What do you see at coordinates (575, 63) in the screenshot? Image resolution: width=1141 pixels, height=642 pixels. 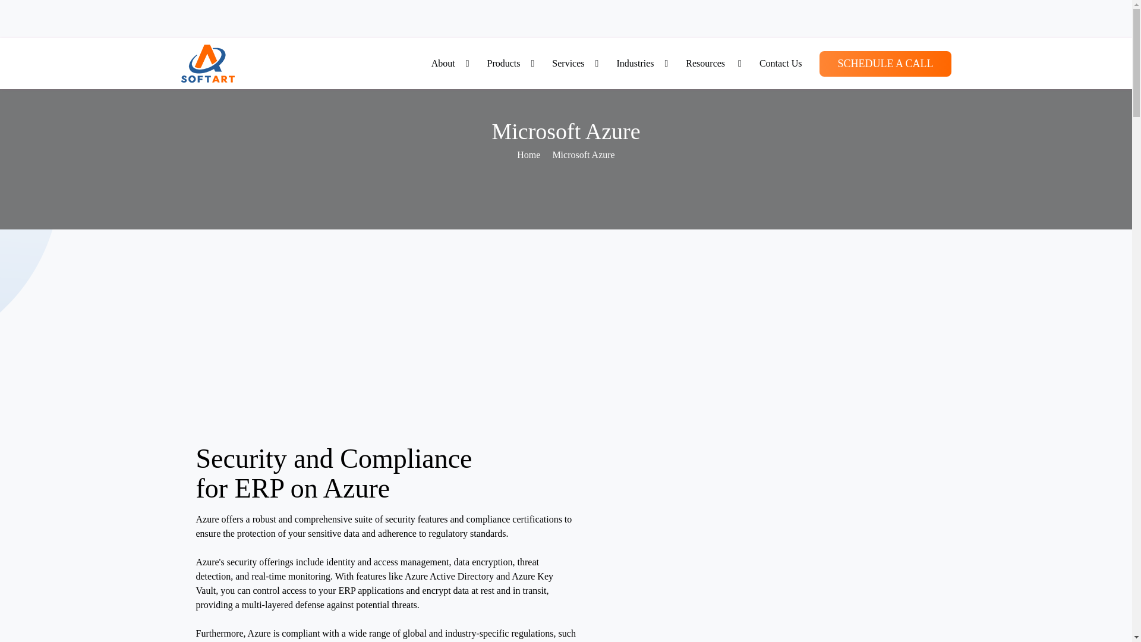 I see `Services` at bounding box center [575, 63].